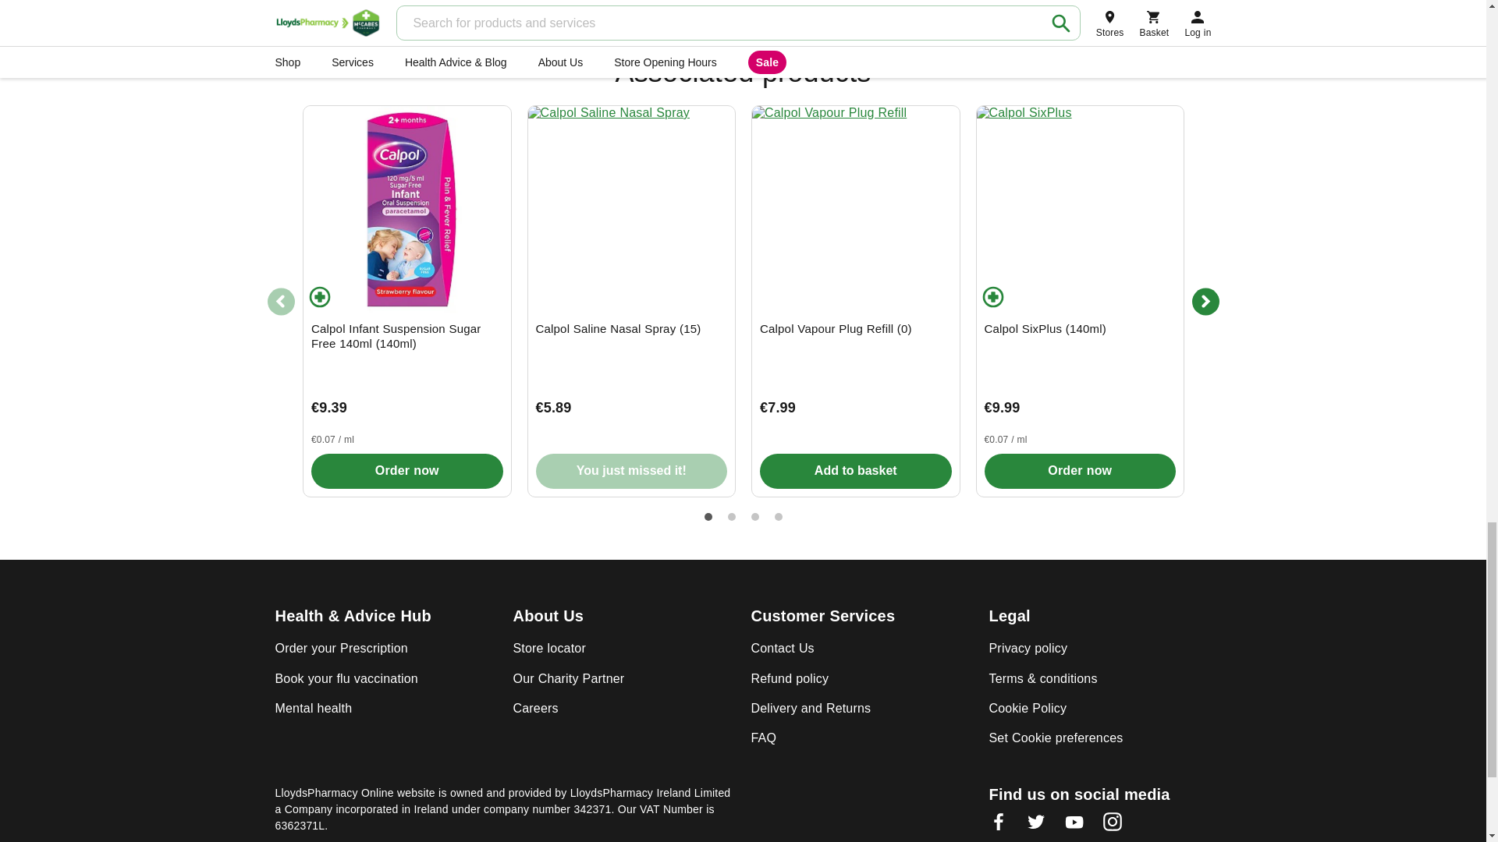 The image size is (1498, 842). What do you see at coordinates (1074, 826) in the screenshot?
I see `LloydsPharmacy on YouTube` at bounding box center [1074, 826].